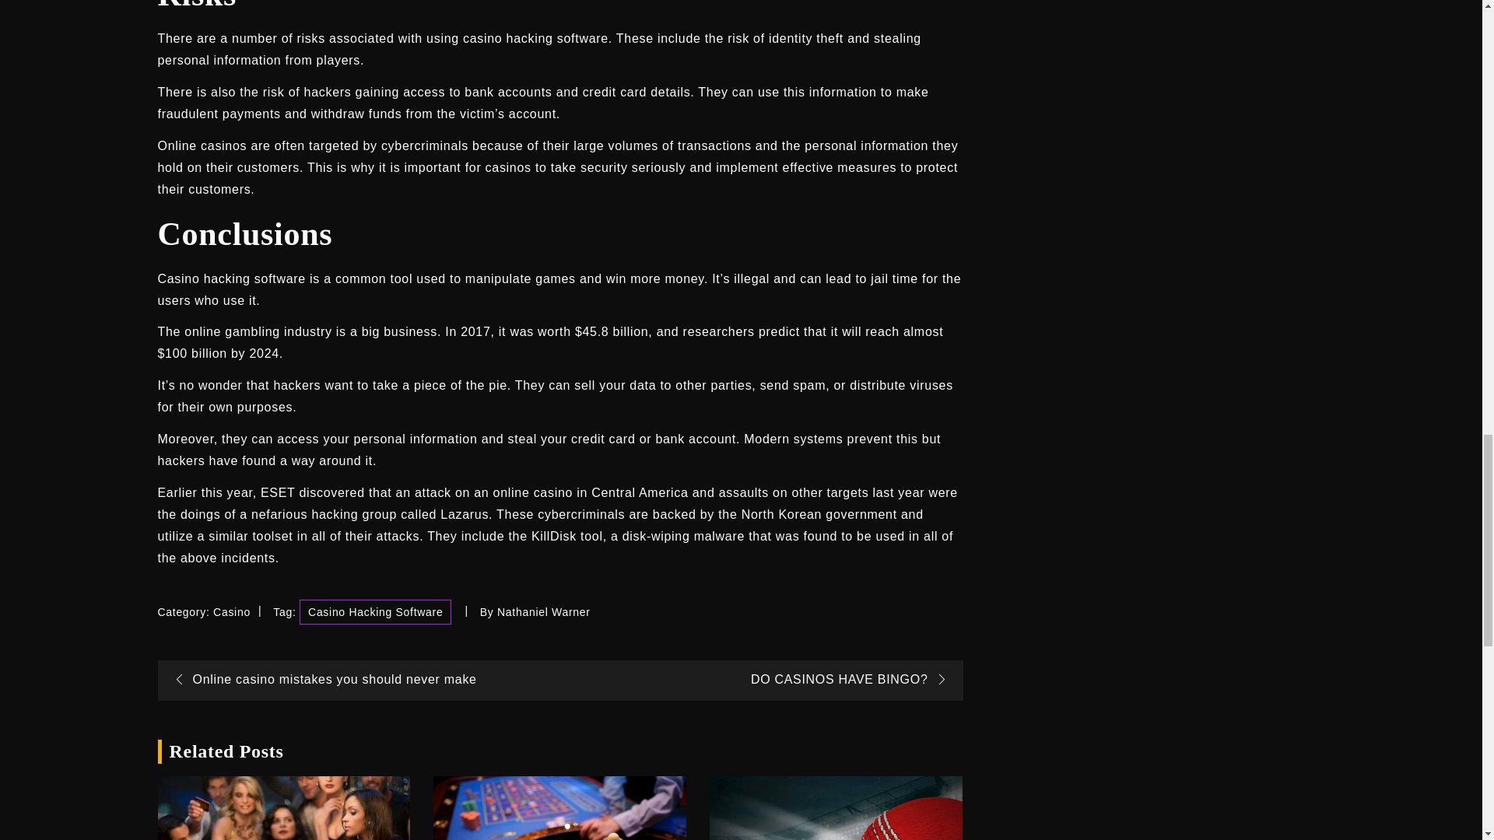 The width and height of the screenshot is (1494, 840). Describe the element at coordinates (232, 611) in the screenshot. I see `Casino` at that location.